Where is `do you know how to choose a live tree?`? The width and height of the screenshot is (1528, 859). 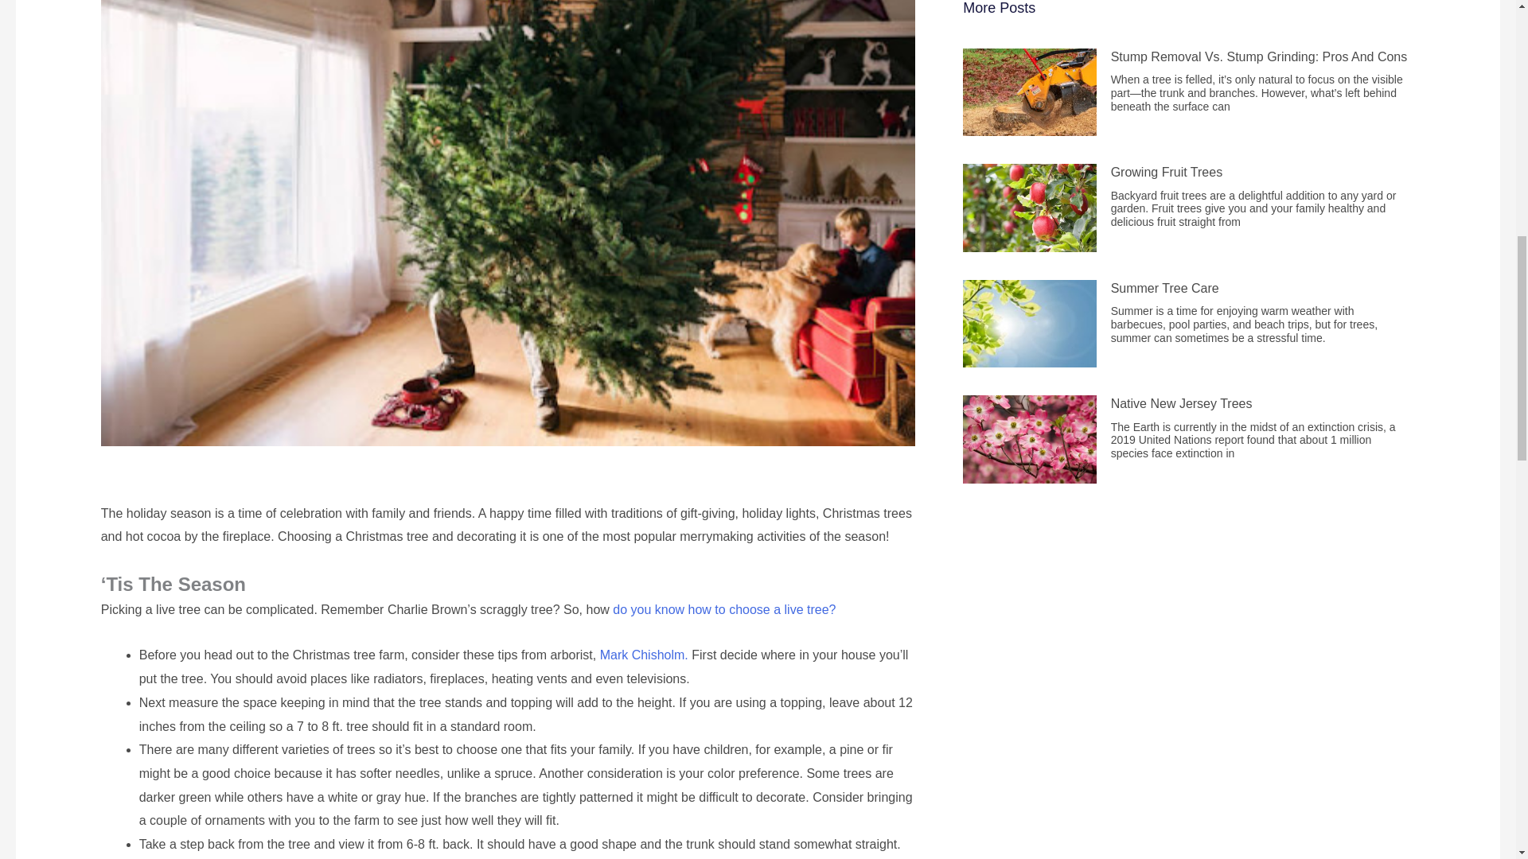
do you know how to choose a live tree? is located at coordinates (724, 609).